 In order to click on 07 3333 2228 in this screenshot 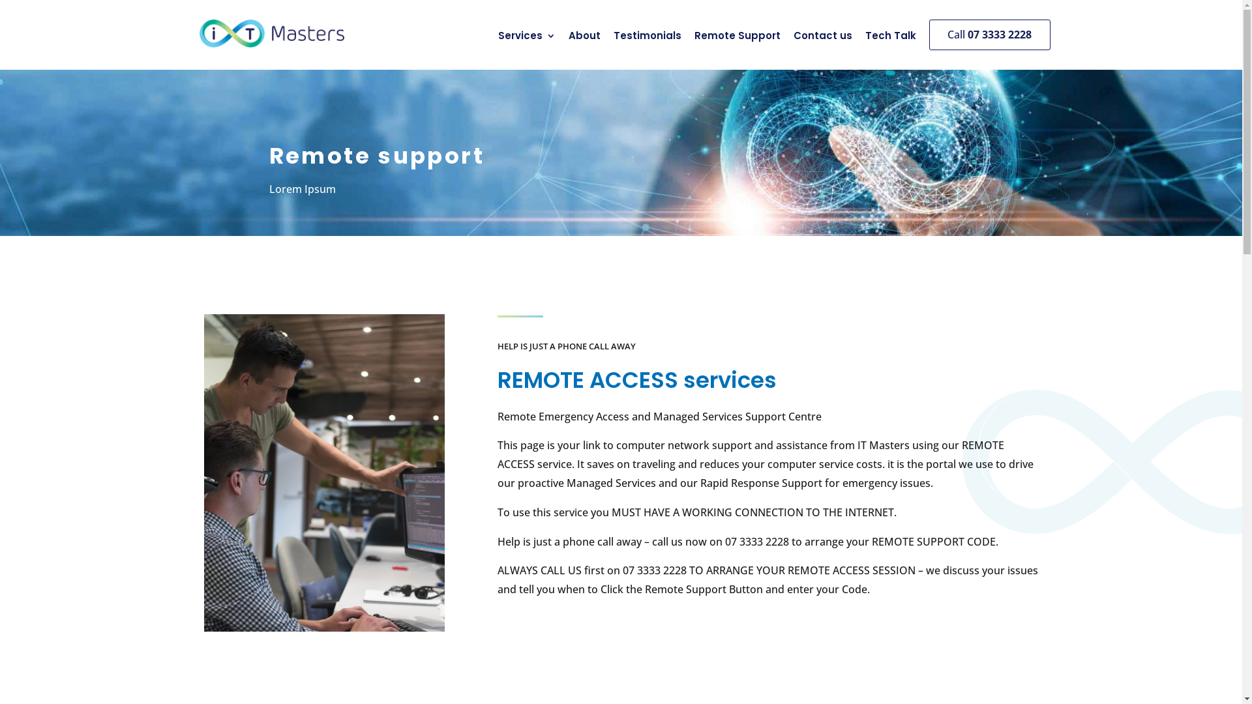, I will do `click(1000, 35)`.